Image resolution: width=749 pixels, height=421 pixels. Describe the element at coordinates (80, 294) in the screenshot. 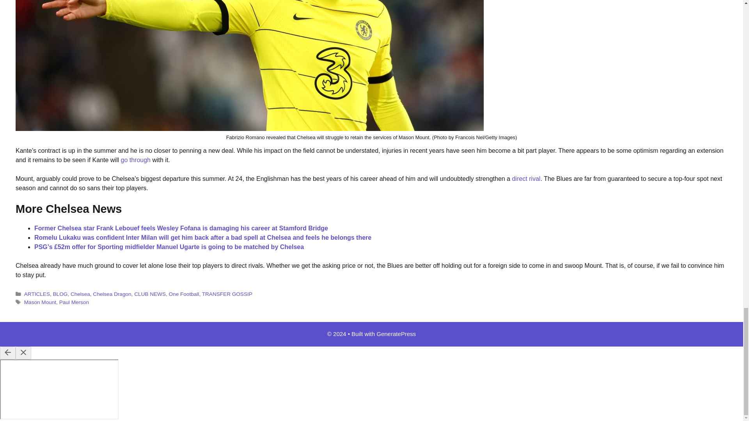

I see `Chelsea` at that location.